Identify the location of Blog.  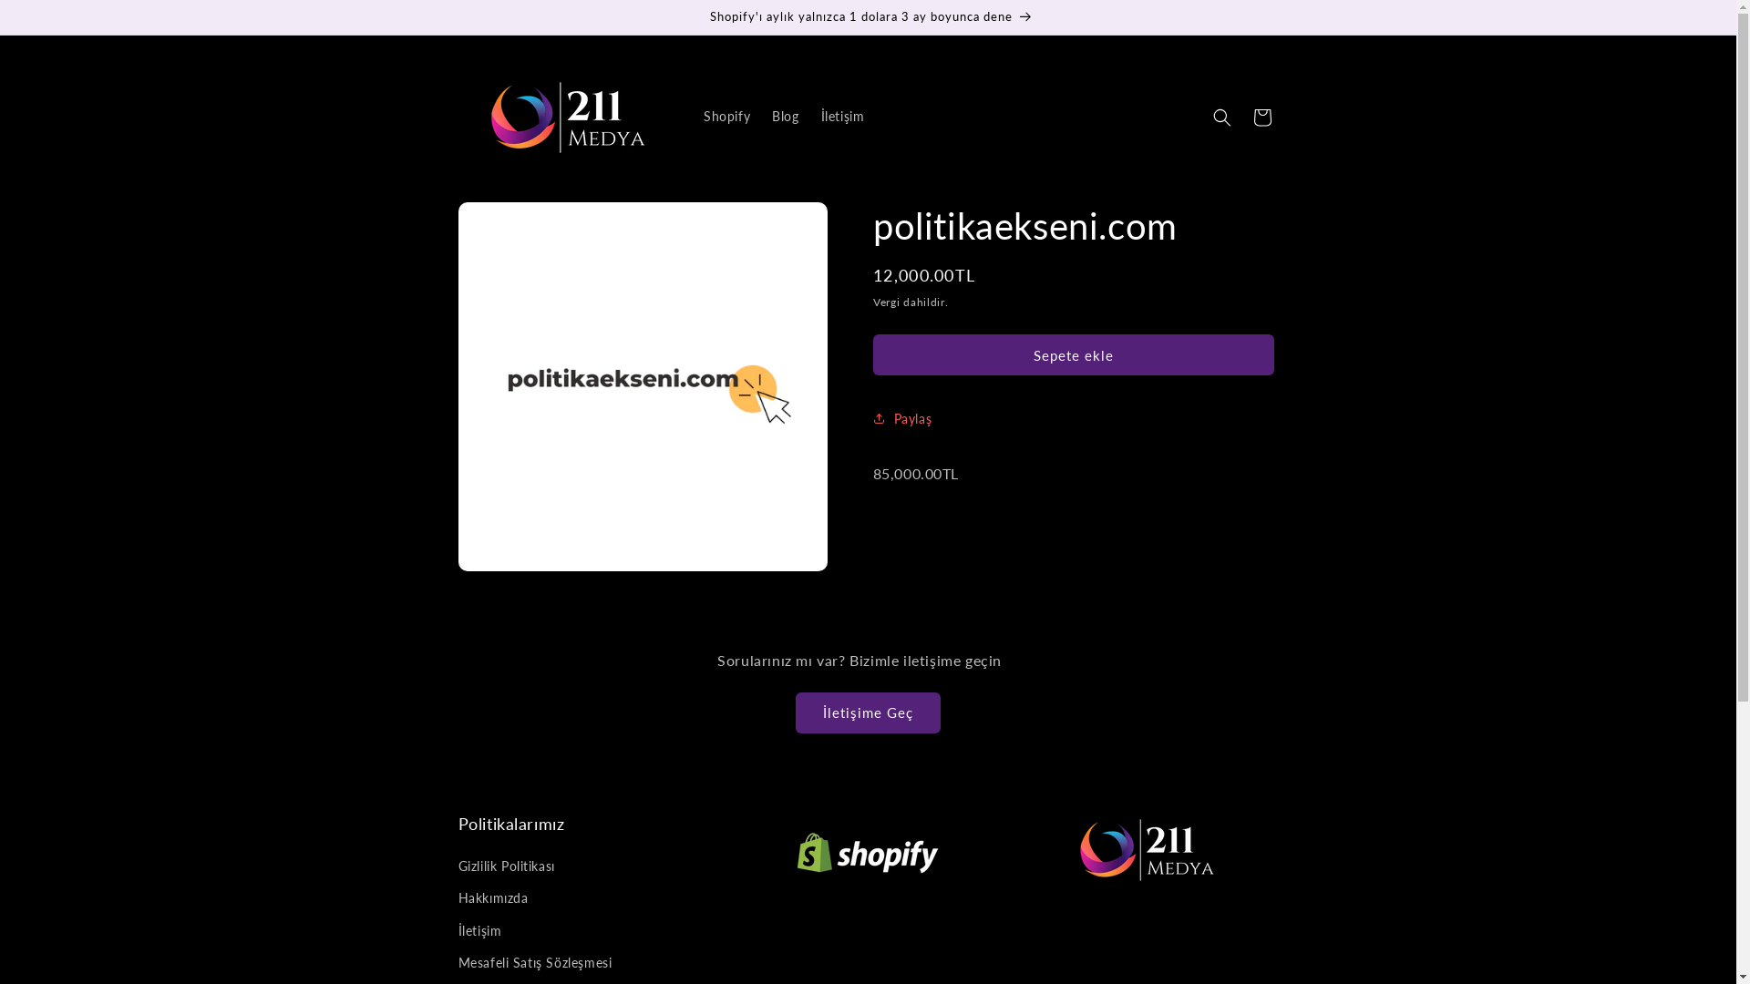
(786, 117).